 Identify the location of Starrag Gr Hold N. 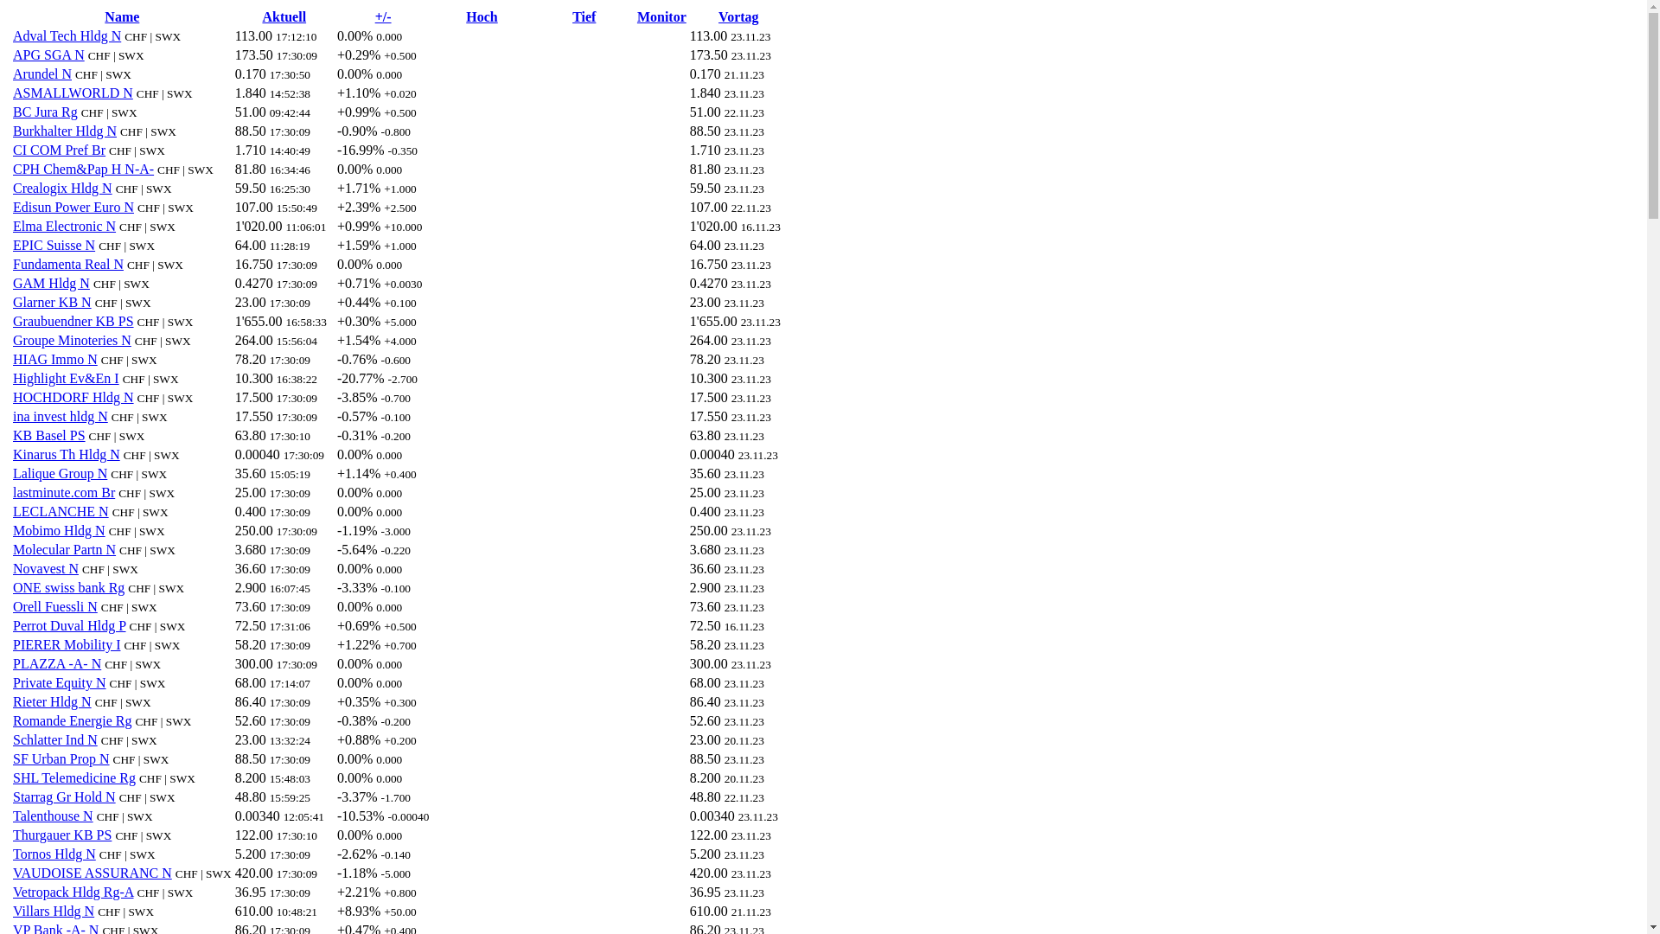
(64, 797).